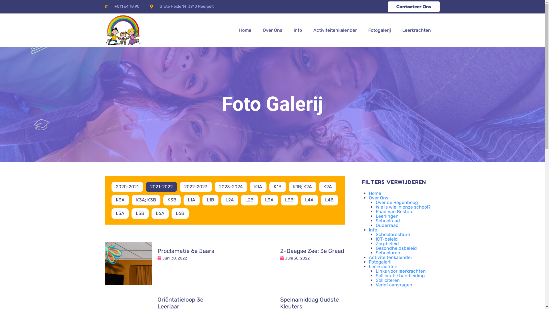 Image resolution: width=549 pixels, height=309 pixels. What do you see at coordinates (396, 248) in the screenshot?
I see `Gezondheidsbeleid` at bounding box center [396, 248].